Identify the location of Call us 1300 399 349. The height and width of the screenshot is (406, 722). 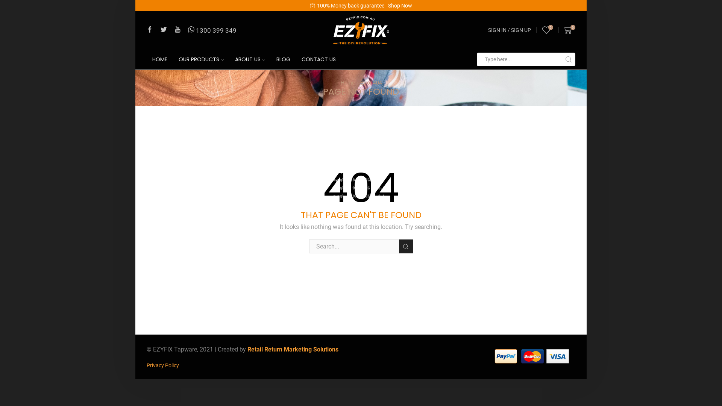
(212, 30).